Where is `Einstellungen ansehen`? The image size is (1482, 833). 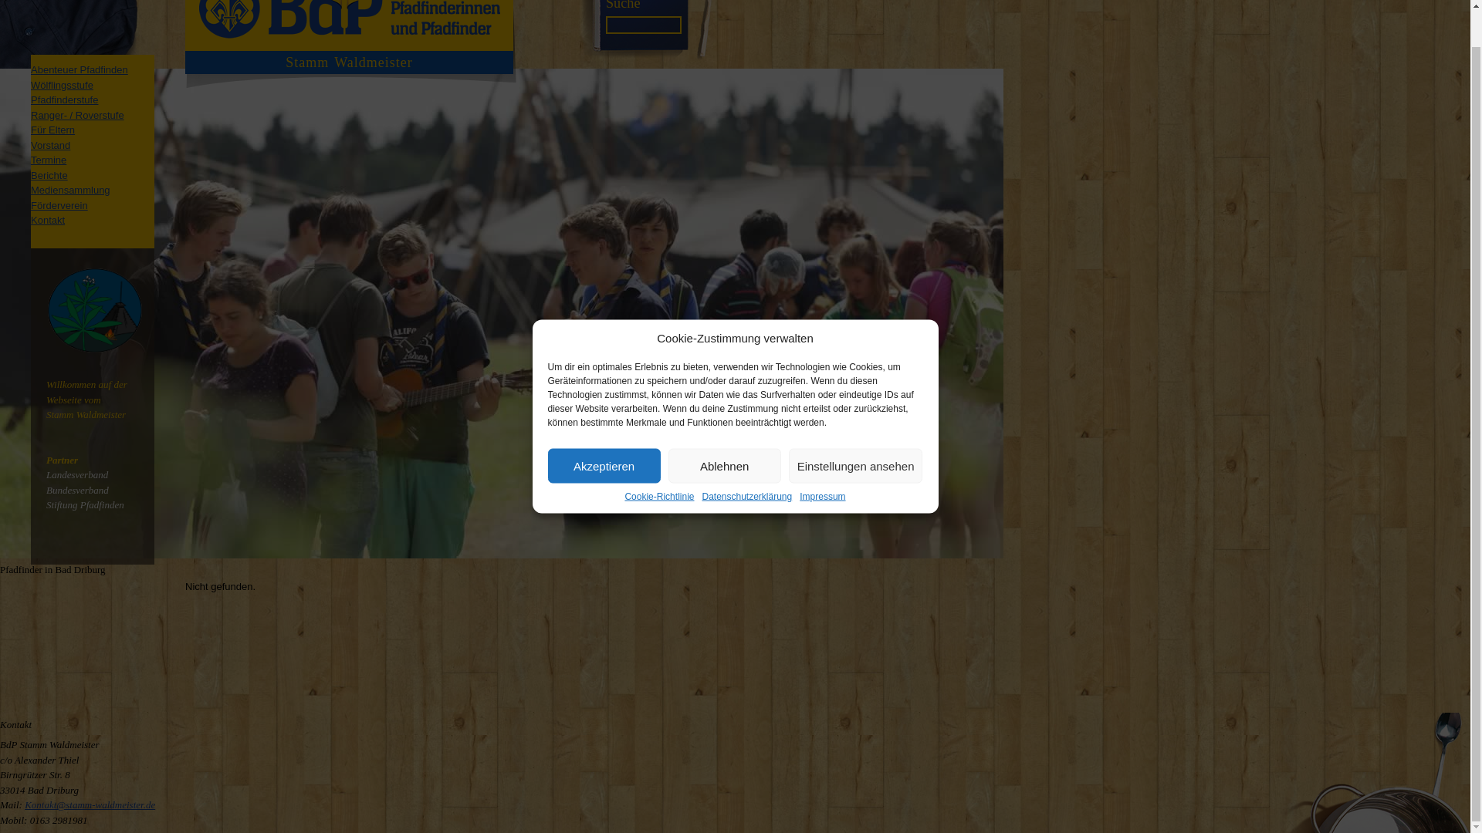
Einstellungen ansehen is located at coordinates (855, 428).